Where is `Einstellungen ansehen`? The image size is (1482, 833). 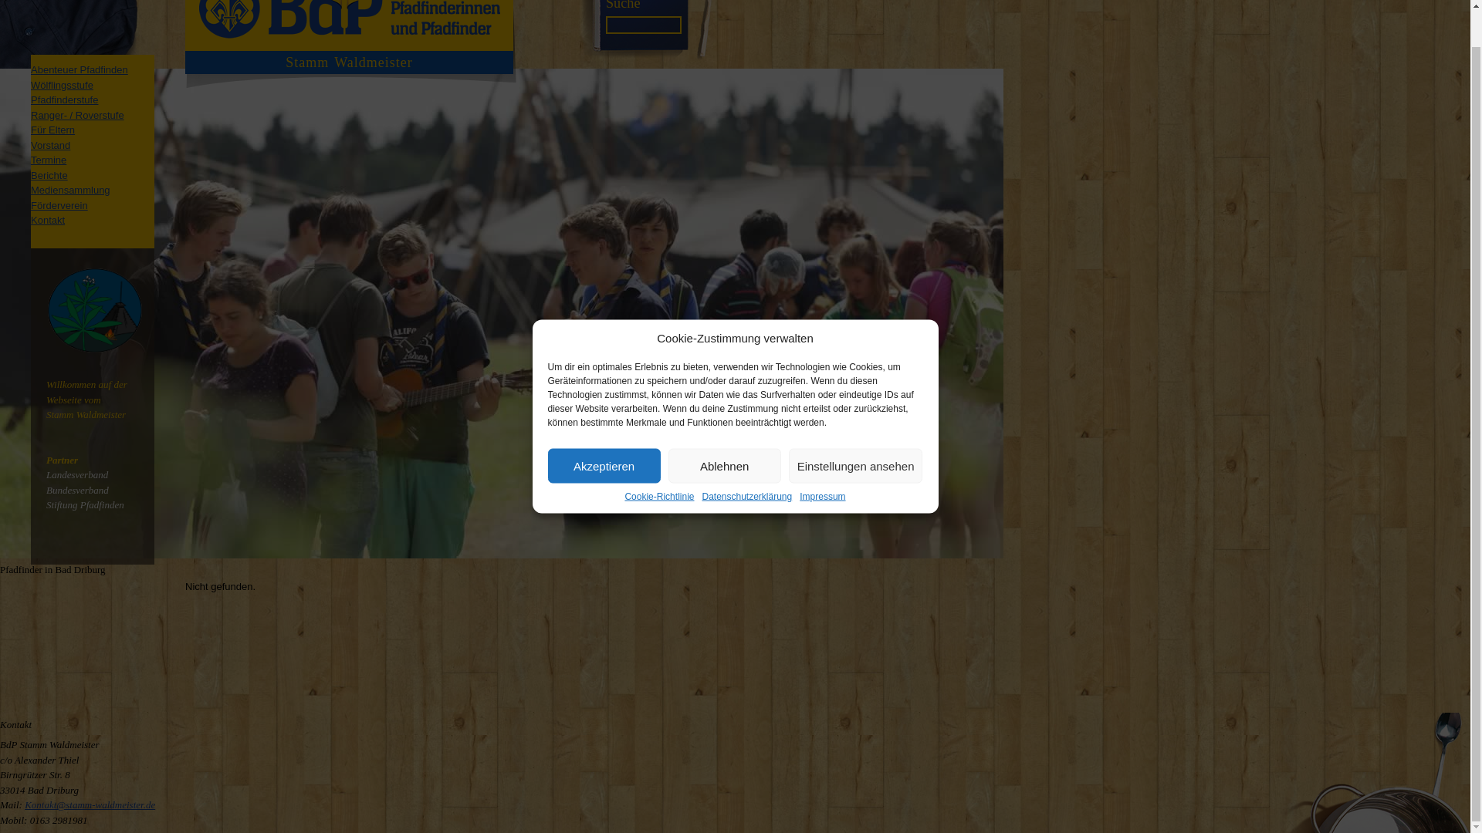
Einstellungen ansehen is located at coordinates (855, 428).